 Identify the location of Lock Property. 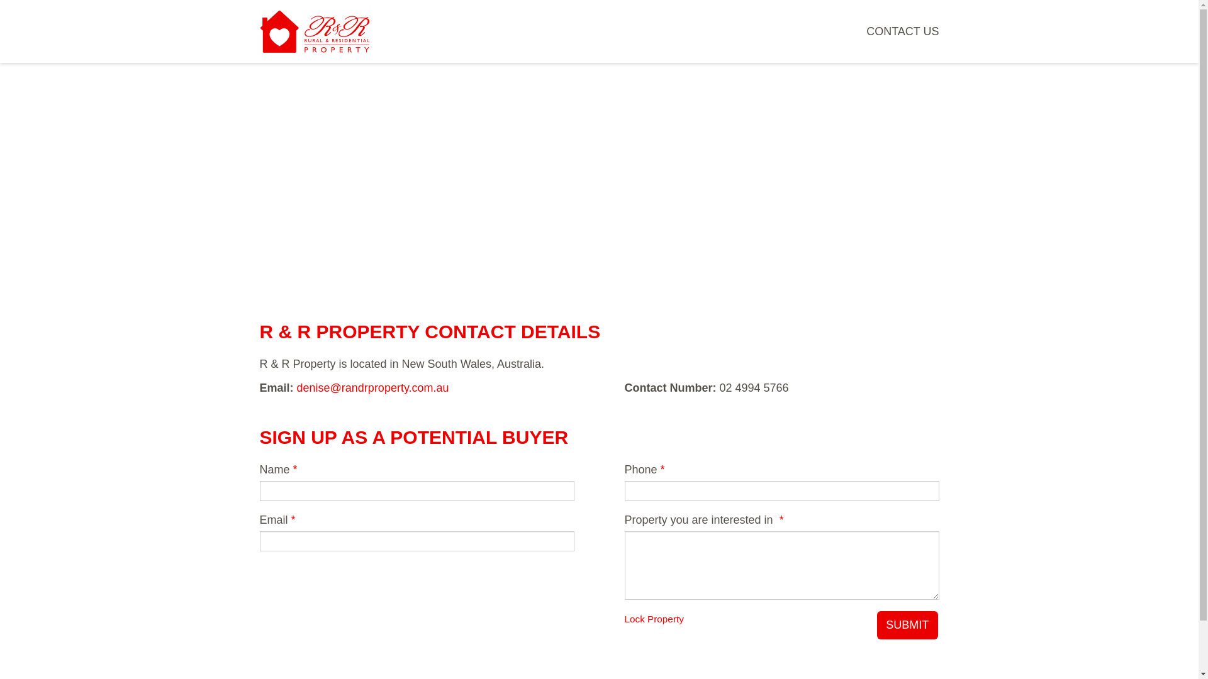
(654, 619).